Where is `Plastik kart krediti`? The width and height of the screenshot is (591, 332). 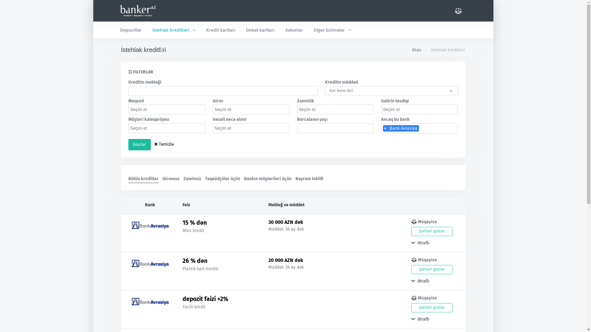 Plastik kart krediti is located at coordinates (201, 269).